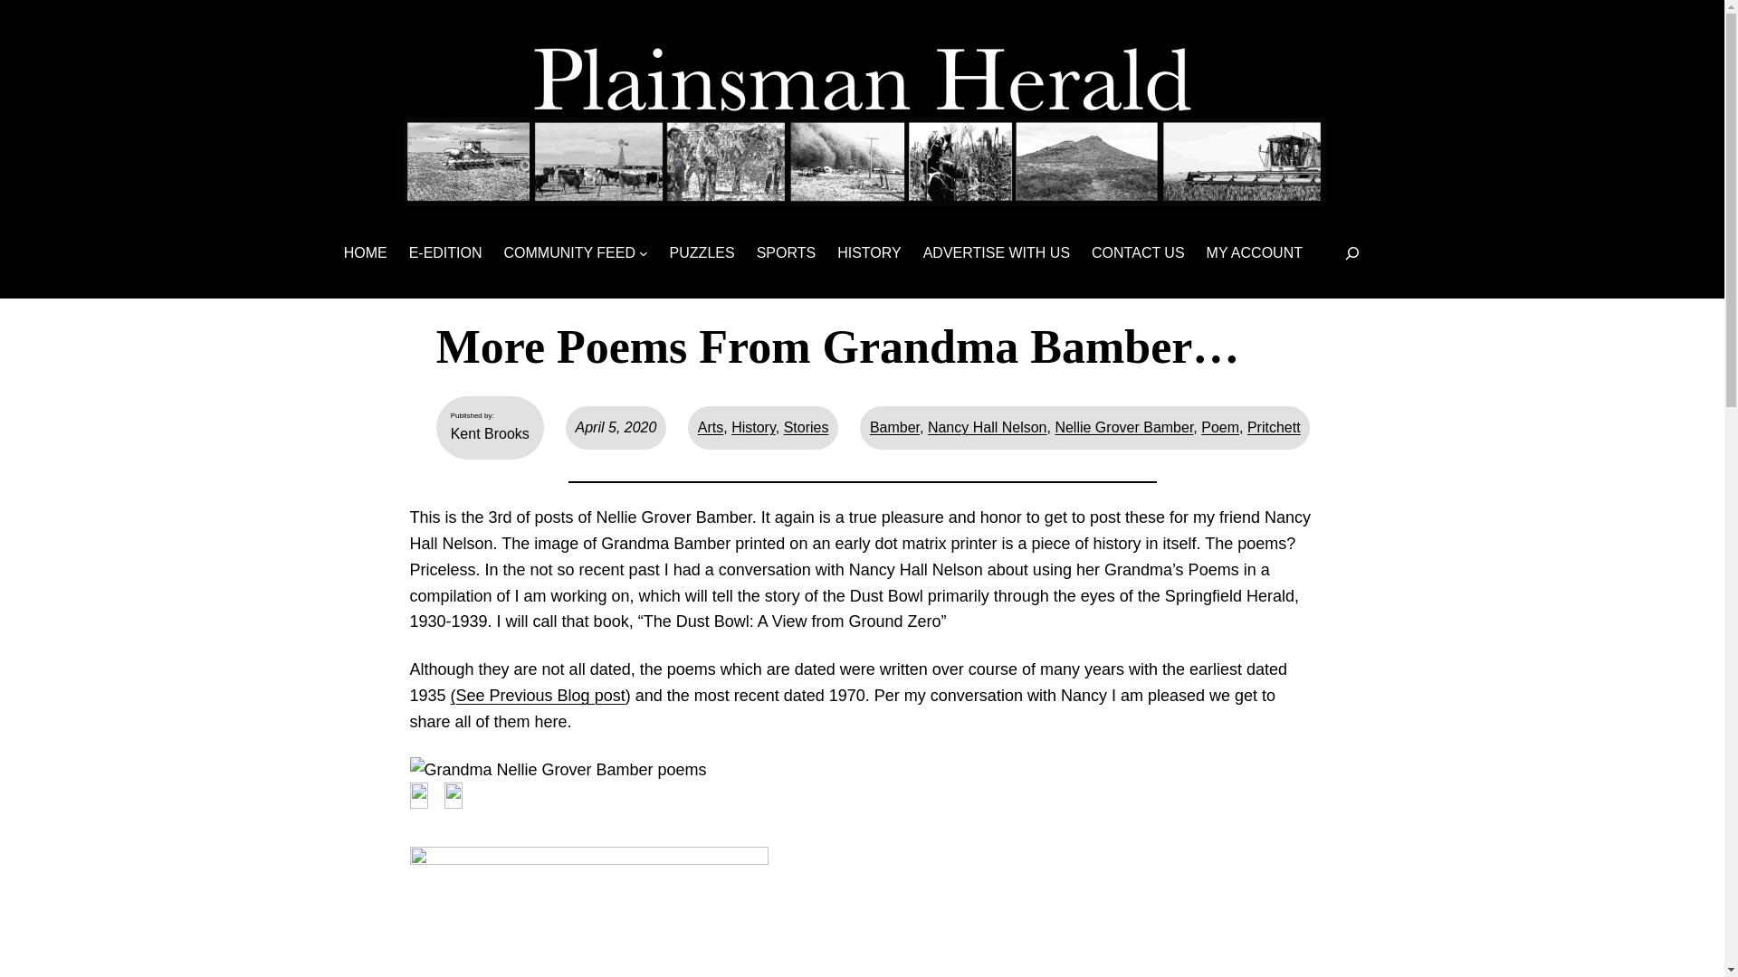 The image size is (1738, 977). I want to click on Stories, so click(806, 427).